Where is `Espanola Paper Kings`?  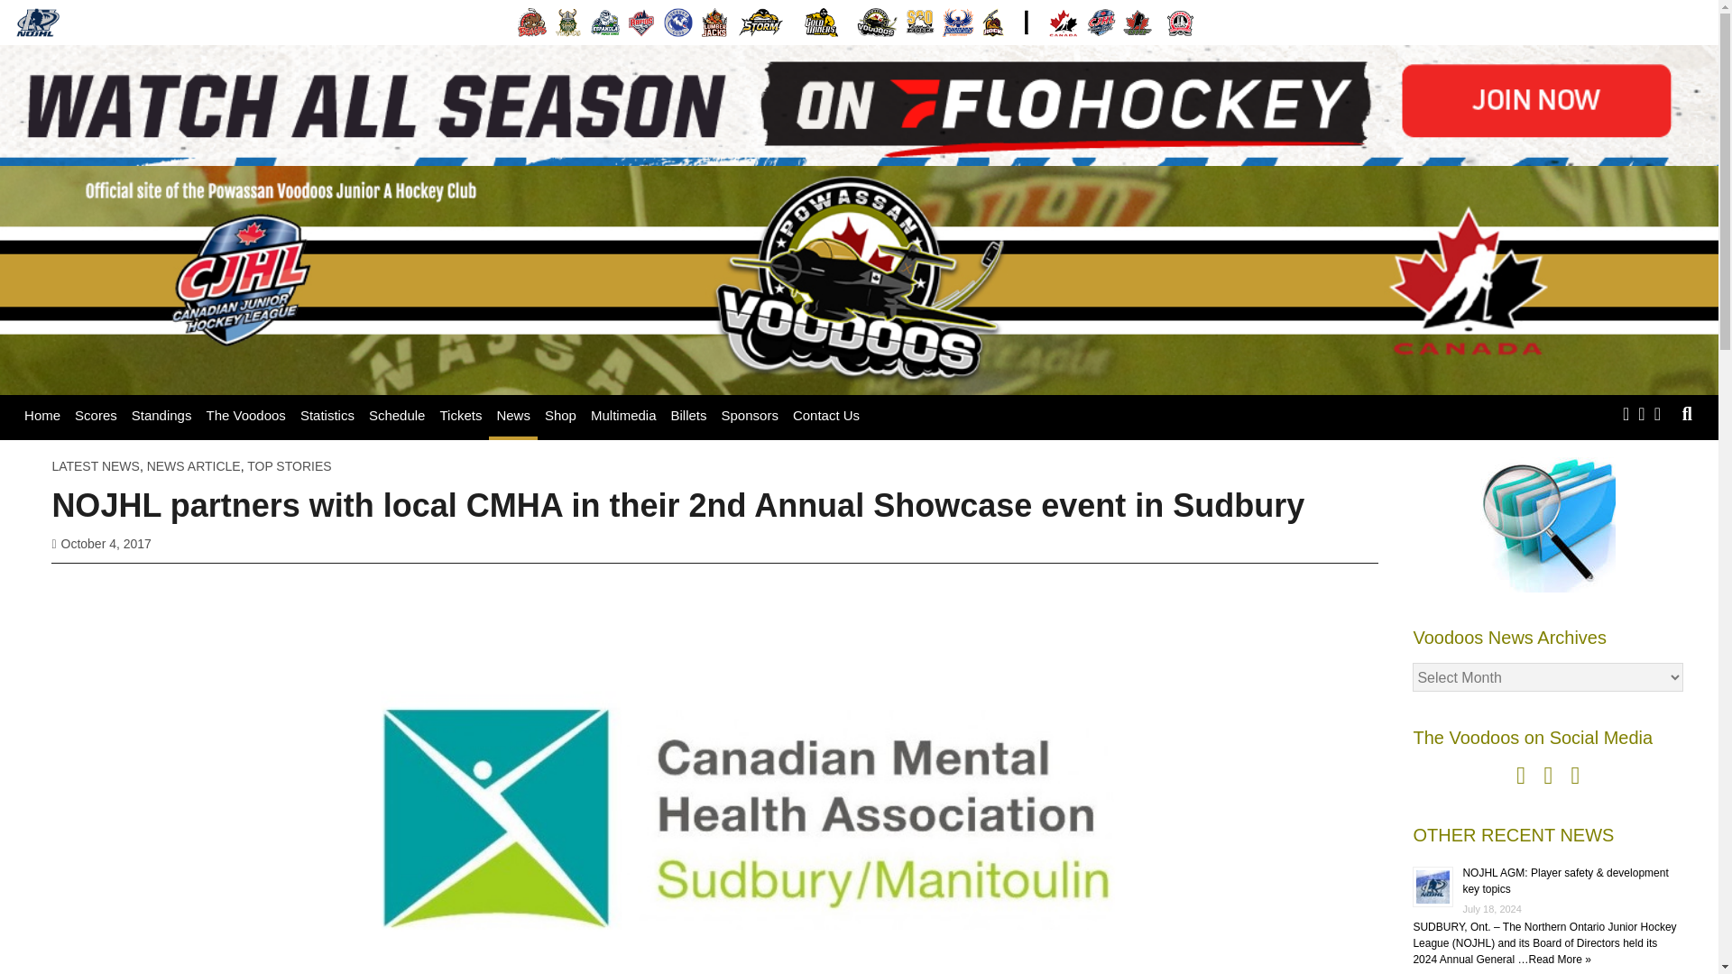
Espanola Paper Kings is located at coordinates (604, 22).